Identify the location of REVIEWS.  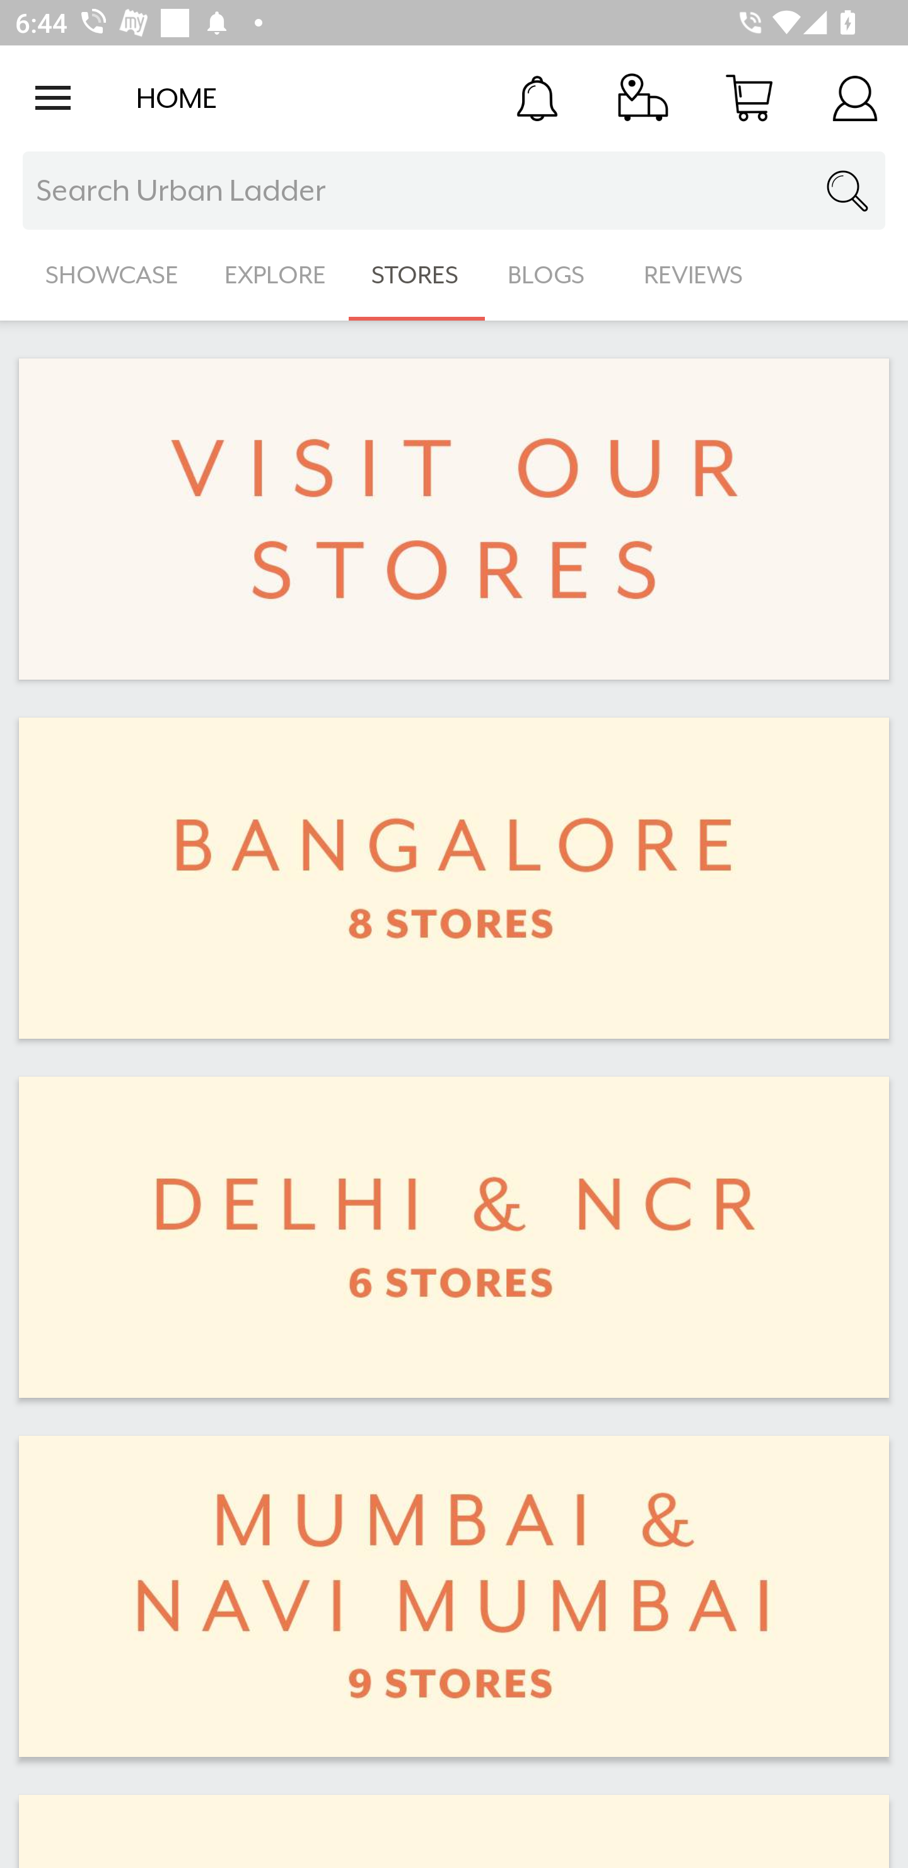
(694, 275).